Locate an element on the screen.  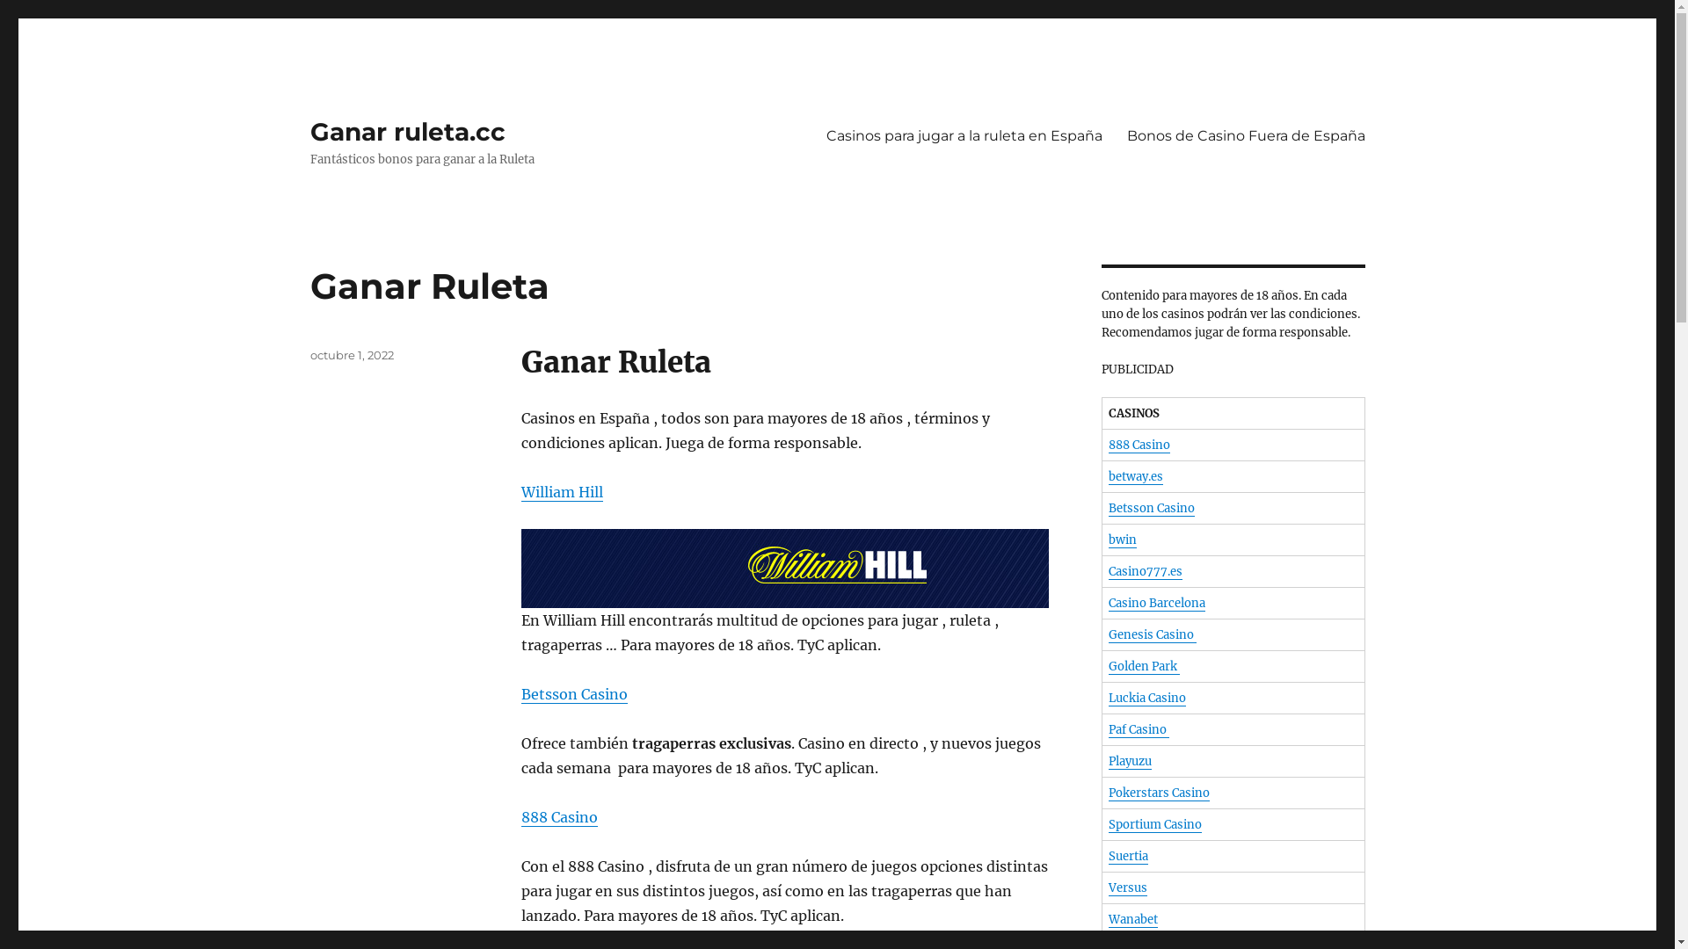
Betsson Casino is located at coordinates (573, 694).